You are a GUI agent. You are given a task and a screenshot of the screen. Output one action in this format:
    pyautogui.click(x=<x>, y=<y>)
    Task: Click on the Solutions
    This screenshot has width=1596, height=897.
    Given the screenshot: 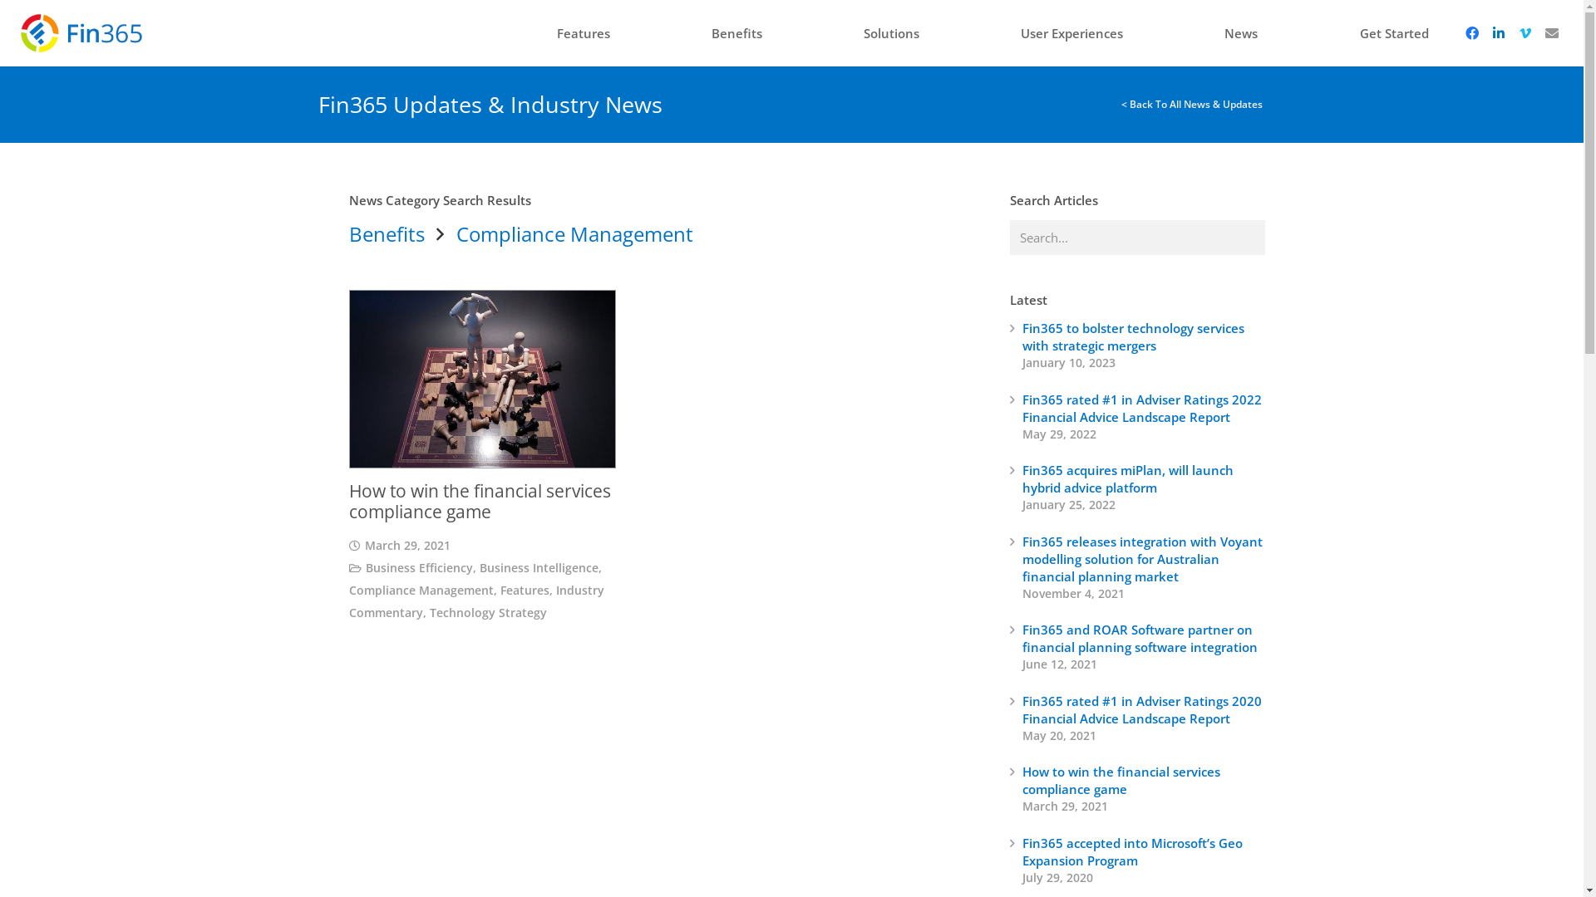 What is the action you would take?
    pyautogui.click(x=891, y=33)
    